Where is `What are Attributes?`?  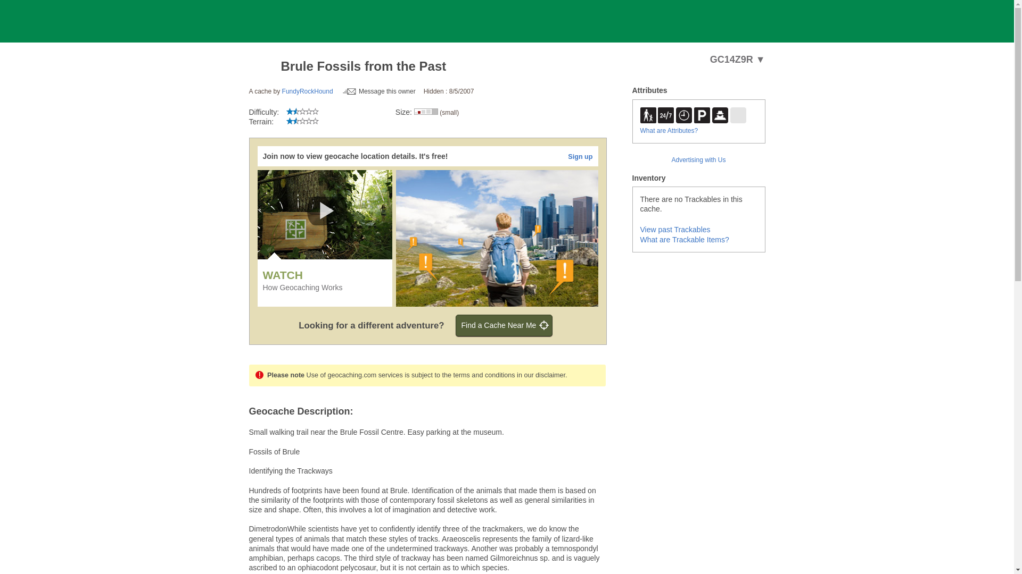
What are Attributes? is located at coordinates (669, 130).